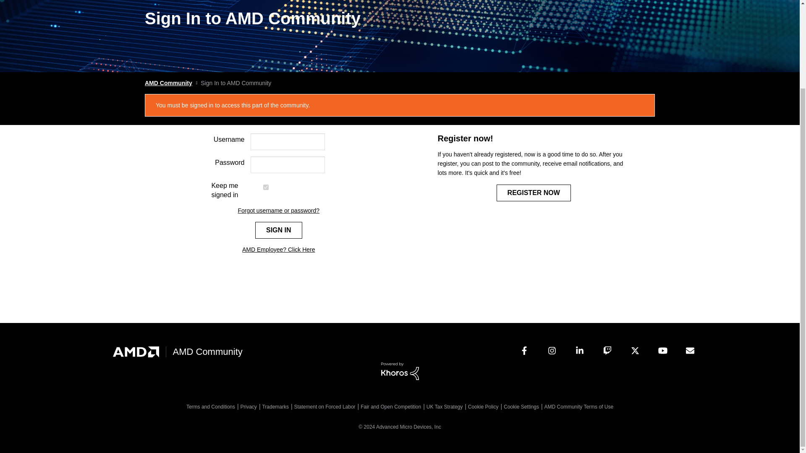 Image resolution: width=806 pixels, height=453 pixels. What do you see at coordinates (136, 351) in the screenshot?
I see `AMD Logo` at bounding box center [136, 351].